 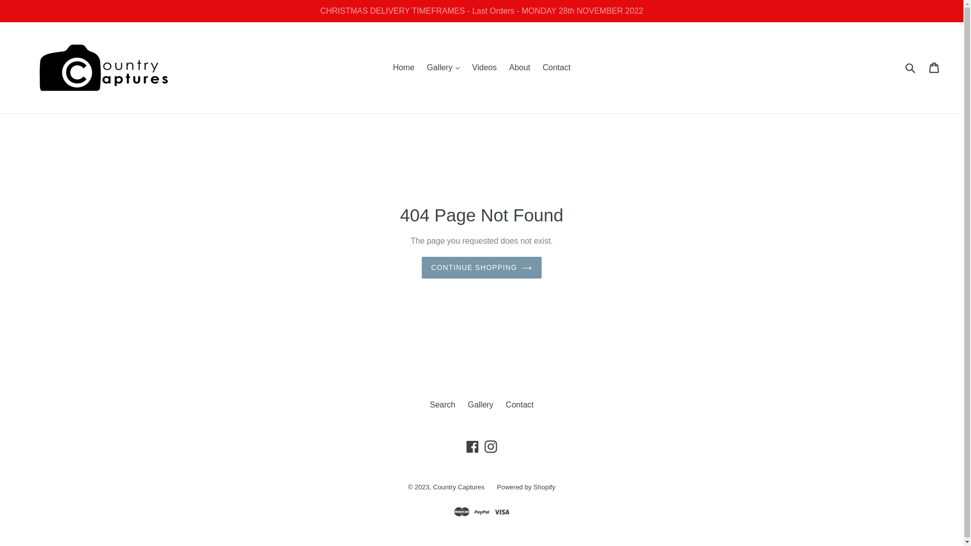 I want to click on Submit, so click(x=910, y=68).